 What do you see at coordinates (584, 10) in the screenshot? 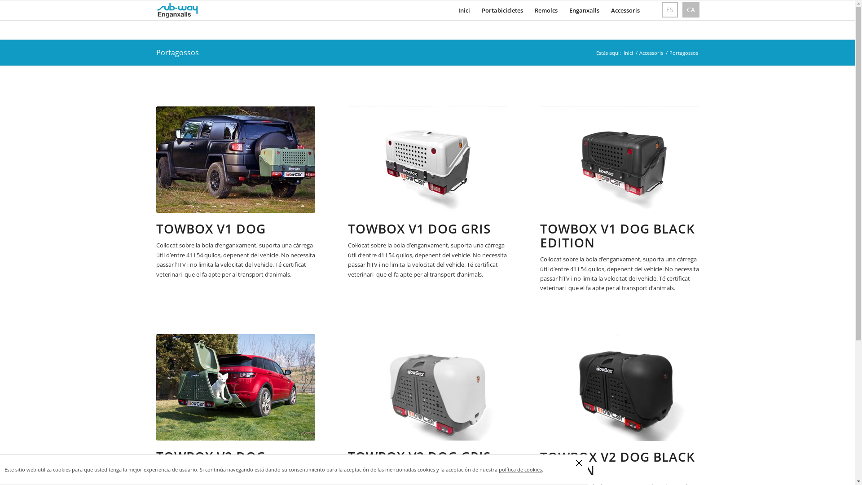
I see `Enganxalls` at bounding box center [584, 10].